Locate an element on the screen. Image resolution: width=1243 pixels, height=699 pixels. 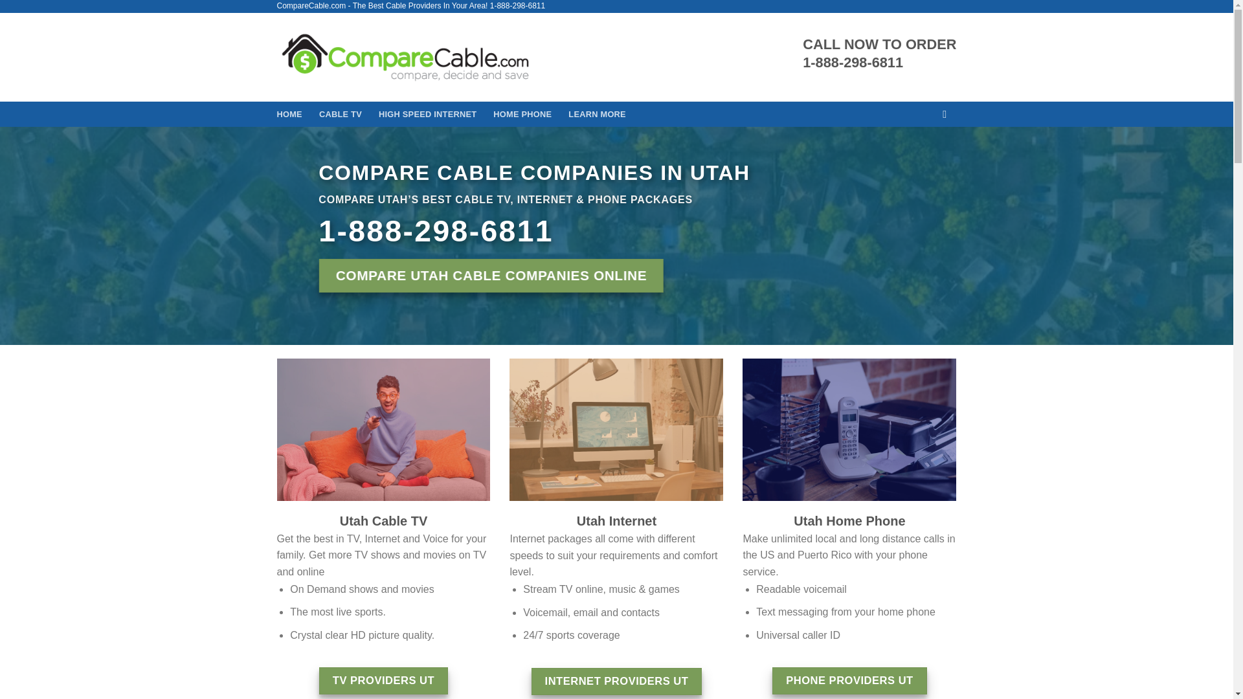
HIGH SPEED INTERNET is located at coordinates (427, 114).